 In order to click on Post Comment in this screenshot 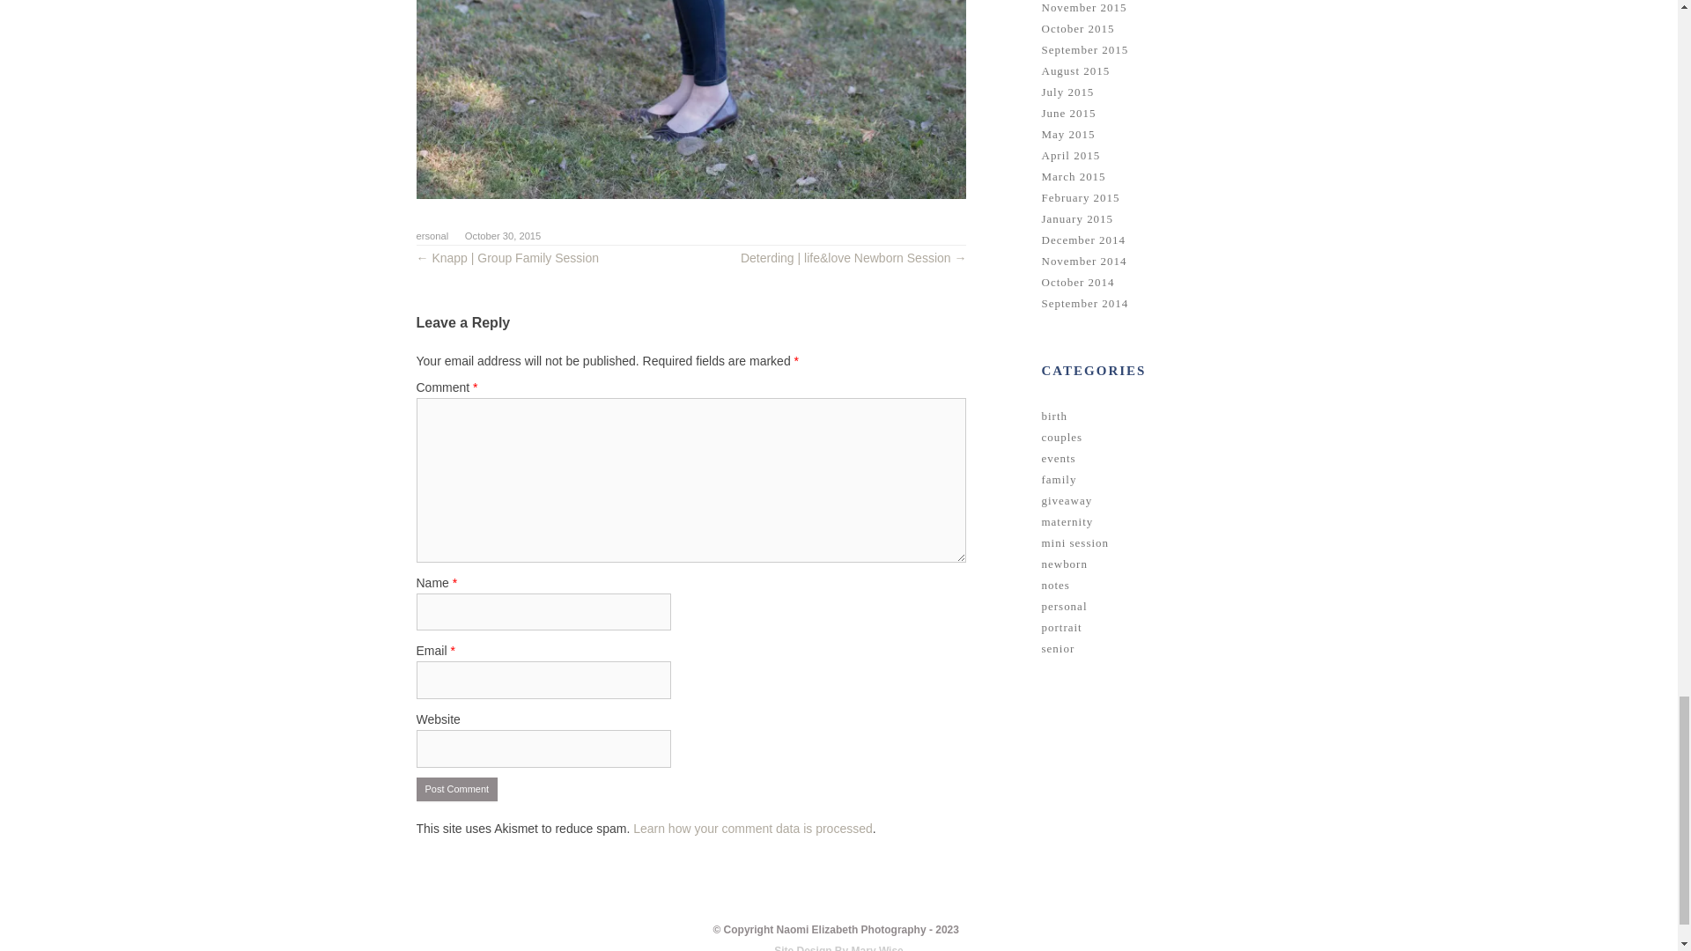, I will do `click(456, 790)`.